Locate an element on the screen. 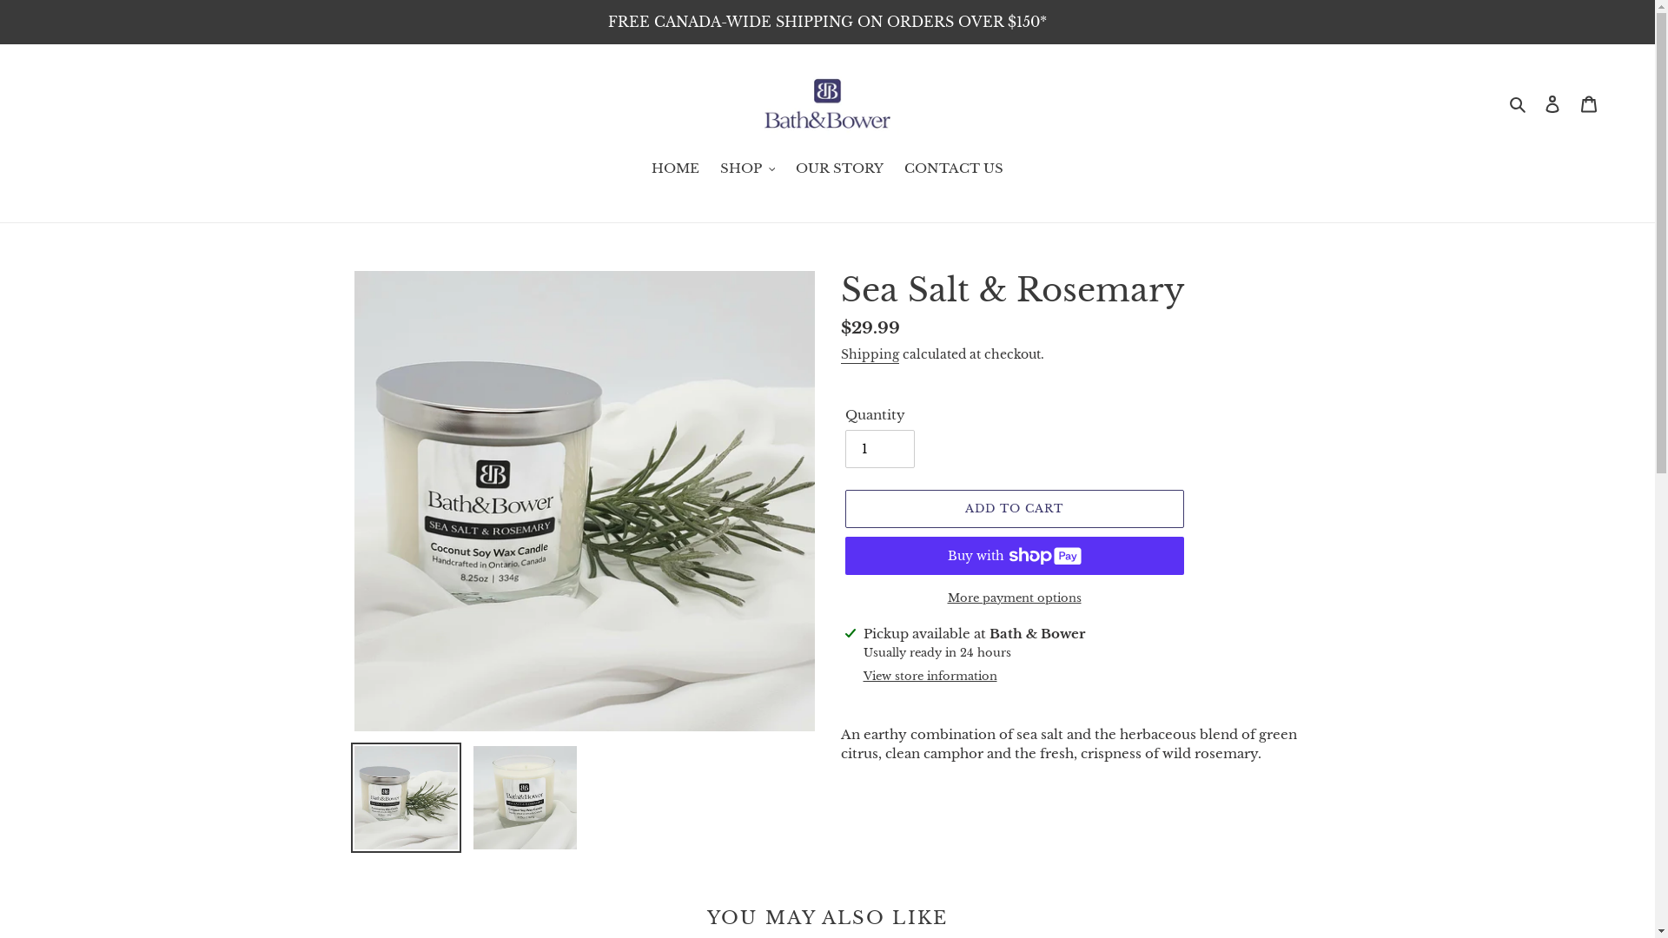  Cart is located at coordinates (1589, 104).